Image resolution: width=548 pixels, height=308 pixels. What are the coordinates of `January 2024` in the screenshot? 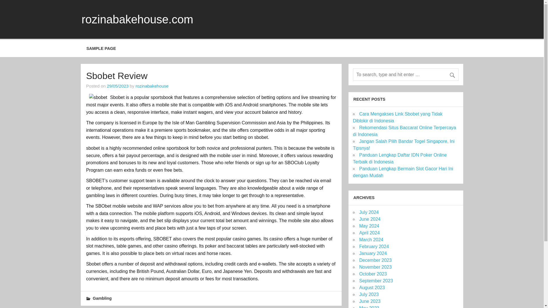 It's located at (373, 253).